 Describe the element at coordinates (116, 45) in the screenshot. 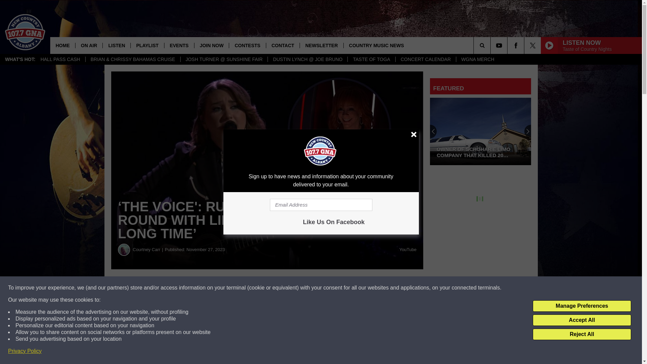

I see `LISTEN` at that location.